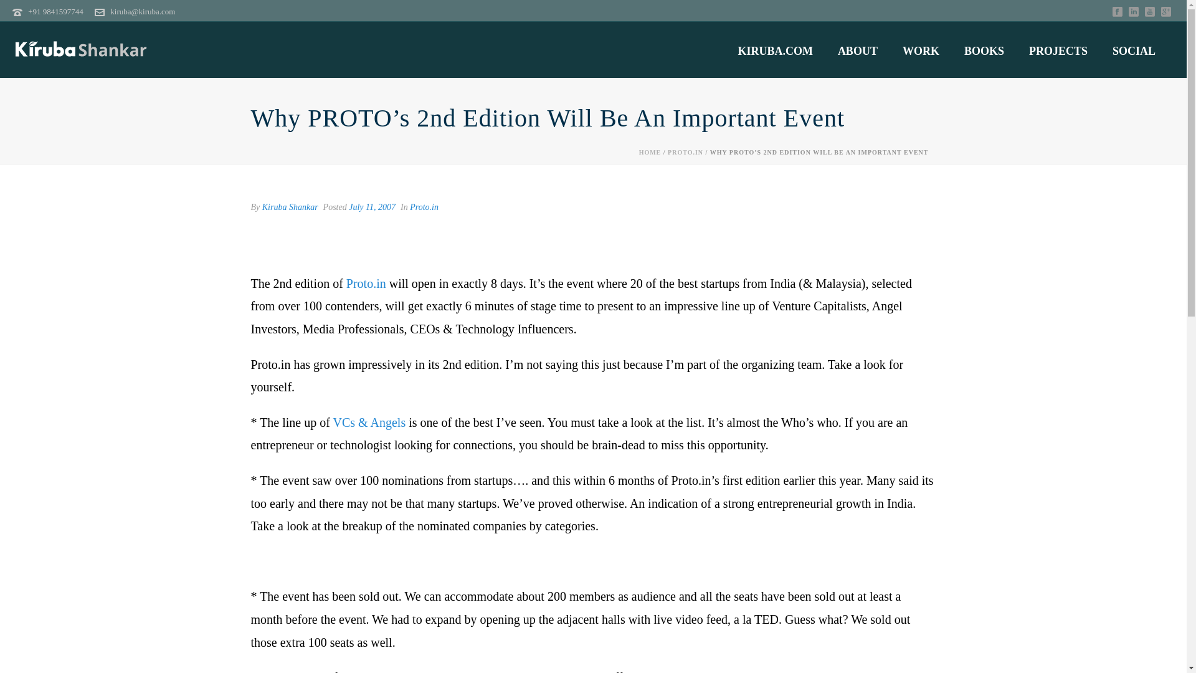 The image size is (1196, 673). Describe the element at coordinates (1134, 51) in the screenshot. I see `SOCIAL` at that location.